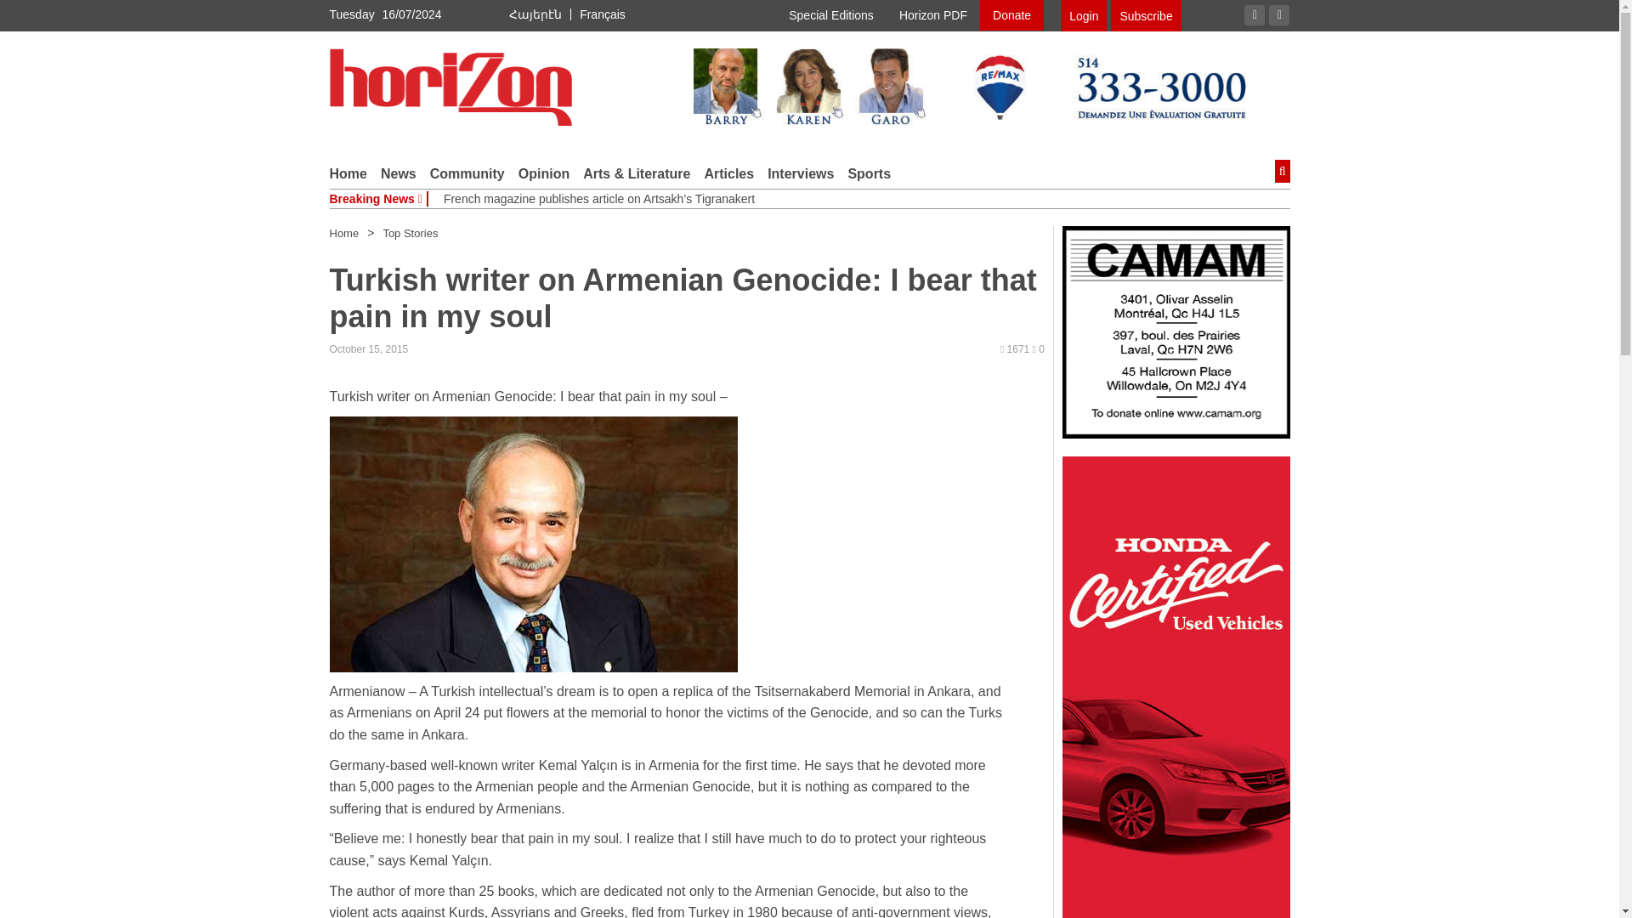  Describe the element at coordinates (1146, 15) in the screenshot. I see `Subscribe` at that location.